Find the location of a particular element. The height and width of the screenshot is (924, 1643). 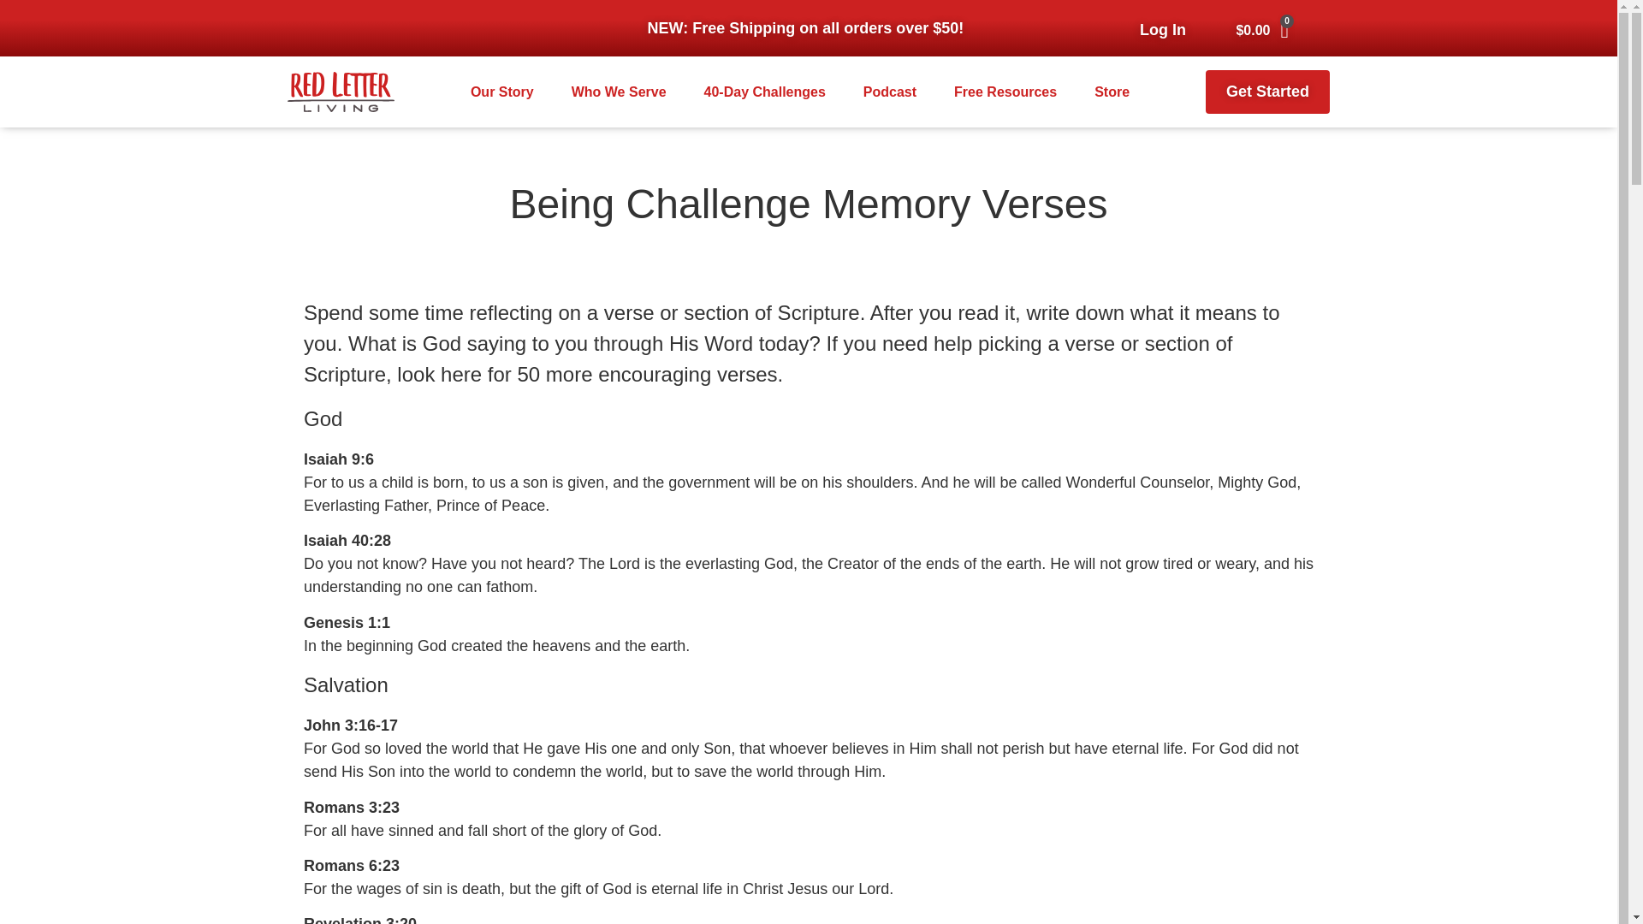

40-Day Challenges is located at coordinates (765, 92).